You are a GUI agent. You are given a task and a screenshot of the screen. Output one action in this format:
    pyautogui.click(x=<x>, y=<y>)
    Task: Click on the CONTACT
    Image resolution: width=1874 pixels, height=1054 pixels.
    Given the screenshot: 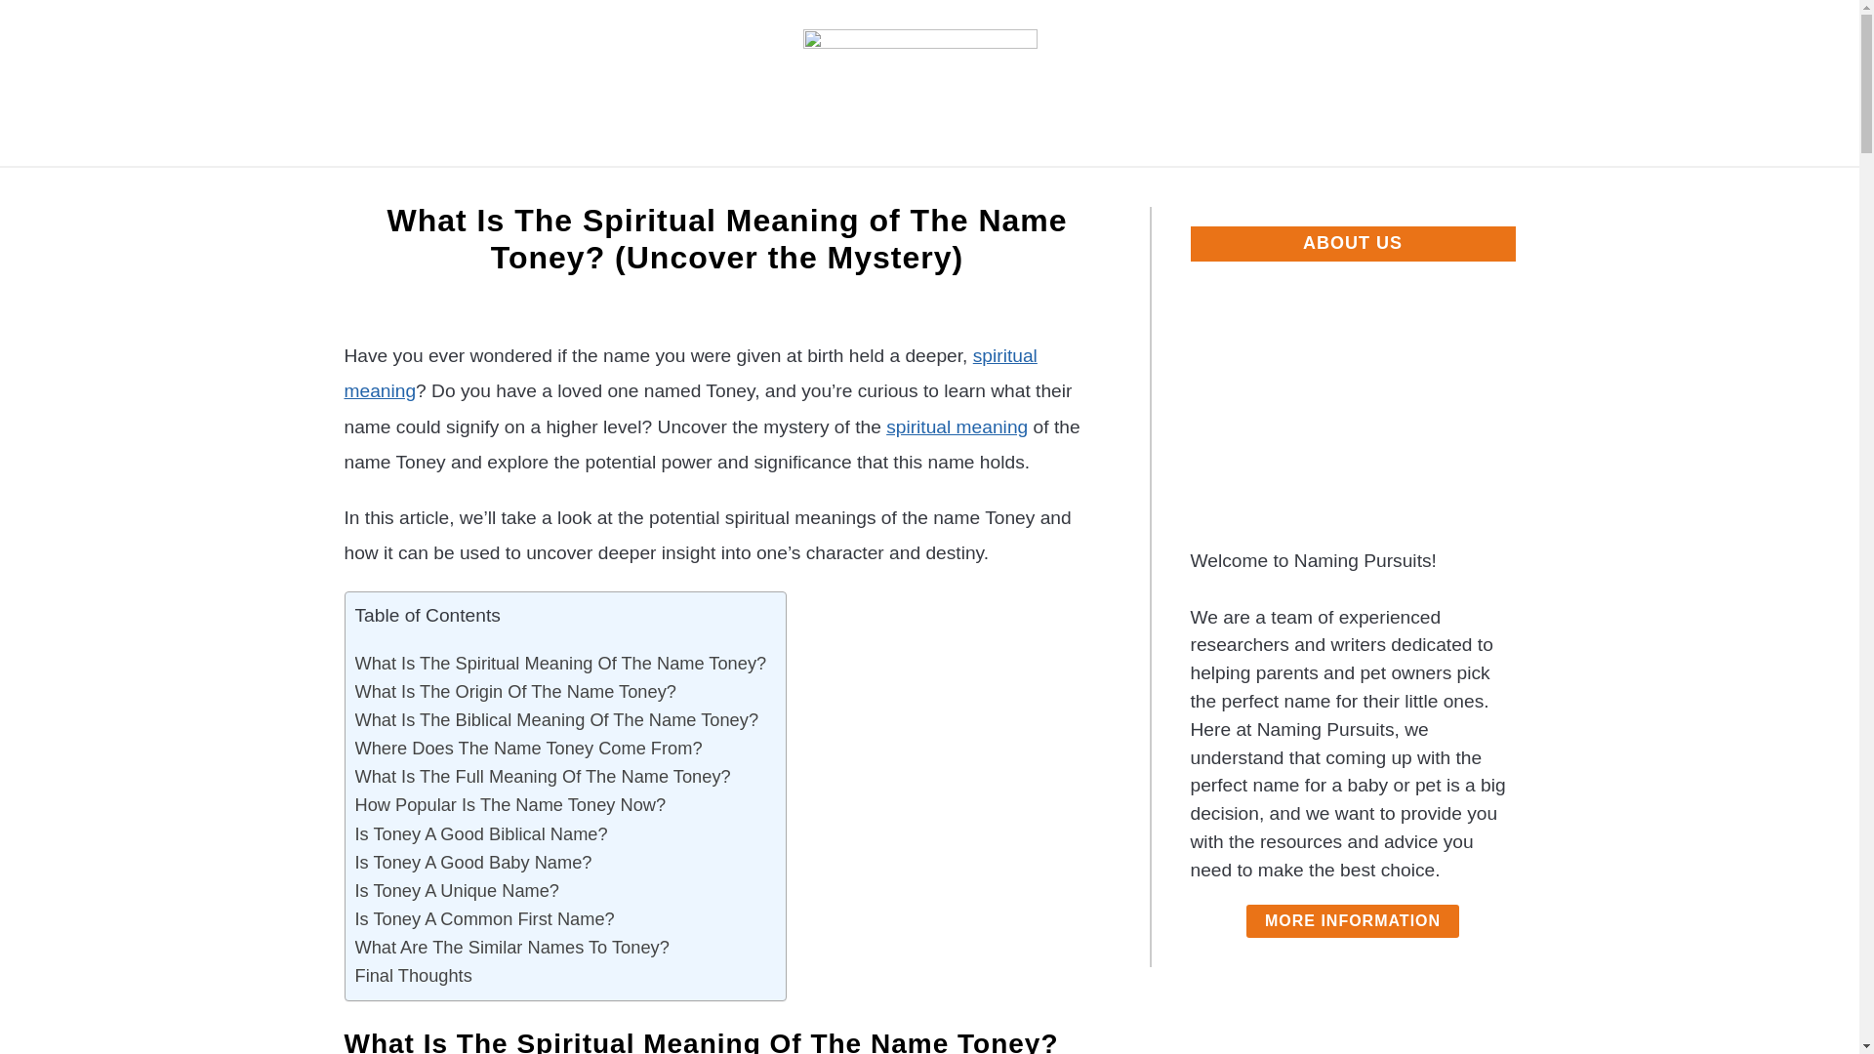 What is the action you would take?
    pyautogui.click(x=1208, y=189)
    